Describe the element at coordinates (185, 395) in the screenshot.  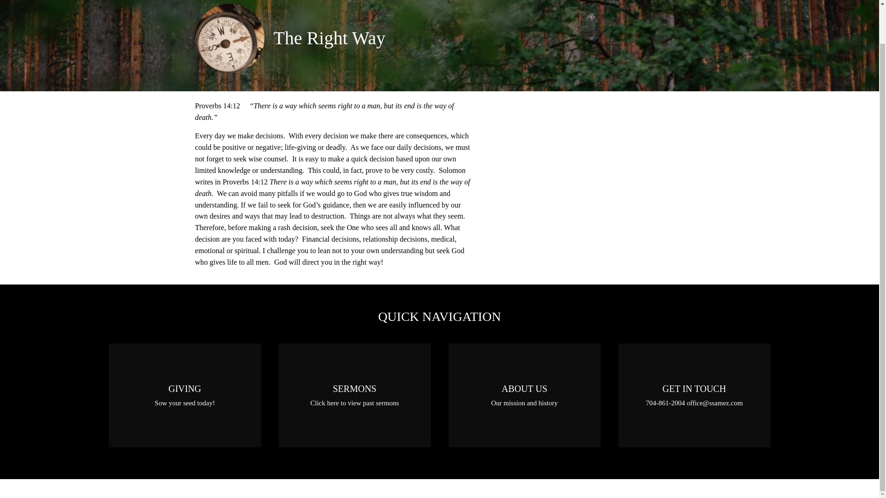
I see `GIVING` at that location.